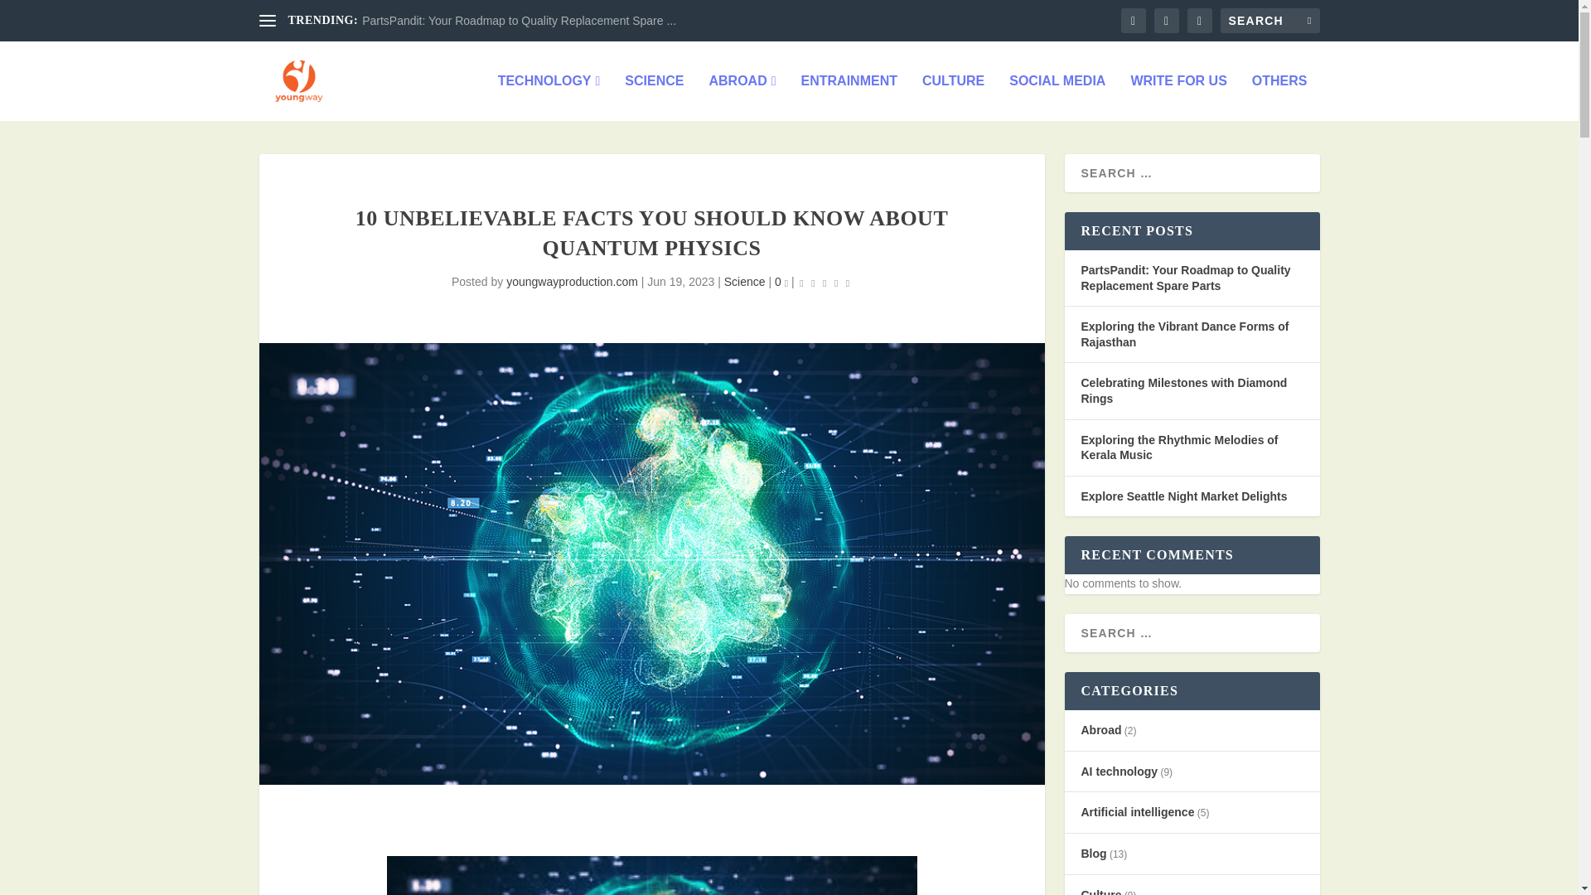 The width and height of the screenshot is (1591, 895). What do you see at coordinates (519, 21) in the screenshot?
I see `PartsPandit: Your Roadmap to Quality Replacement Spare ...` at bounding box center [519, 21].